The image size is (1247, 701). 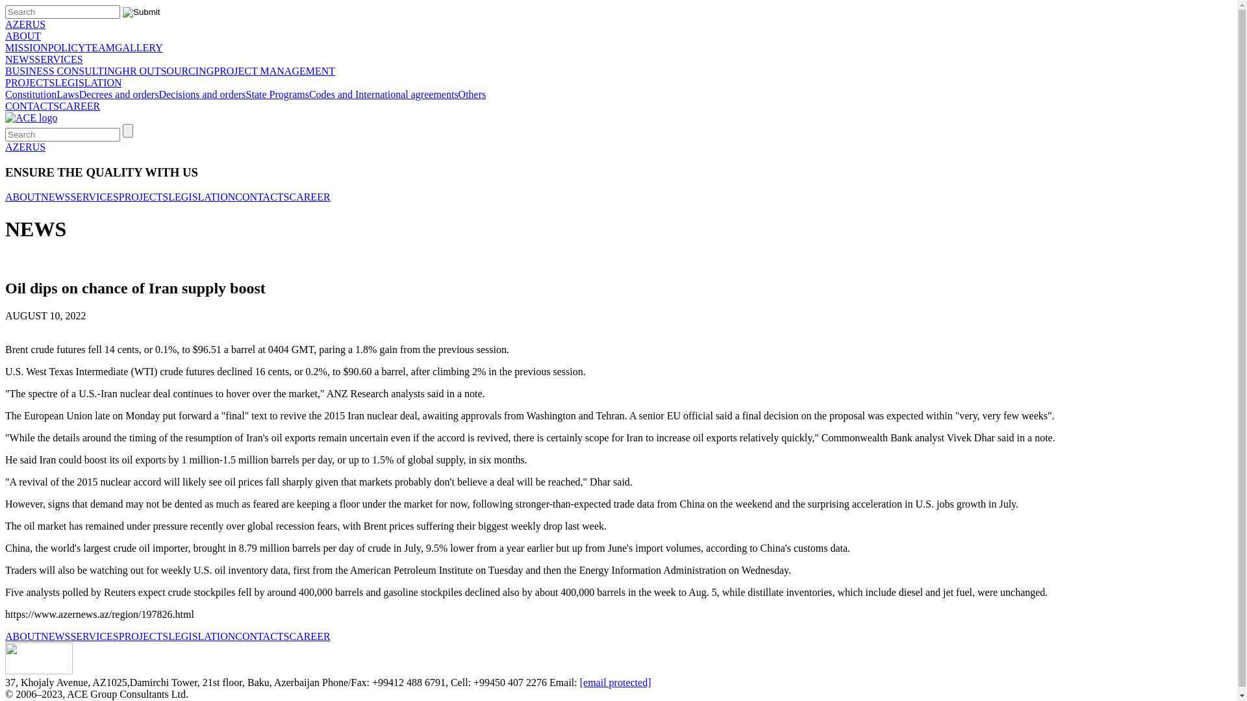 I want to click on LEGISLATION, so click(x=201, y=636).